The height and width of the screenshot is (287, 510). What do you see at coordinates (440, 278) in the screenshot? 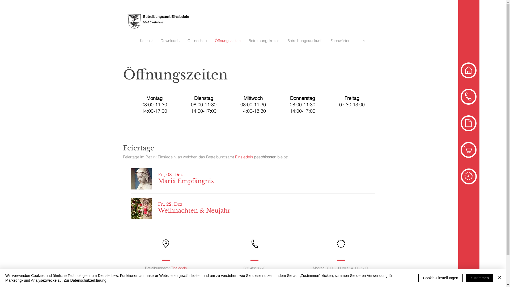
I see `Cookie-Einstellungen` at bounding box center [440, 278].